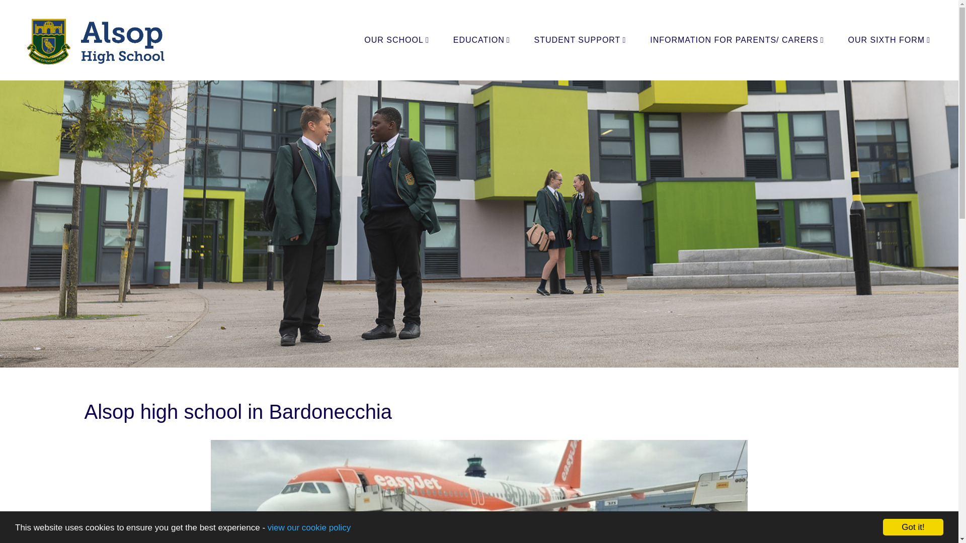 Image resolution: width=966 pixels, height=543 pixels. Describe the element at coordinates (396, 40) in the screenshot. I see `OUR SCHOOL` at that location.